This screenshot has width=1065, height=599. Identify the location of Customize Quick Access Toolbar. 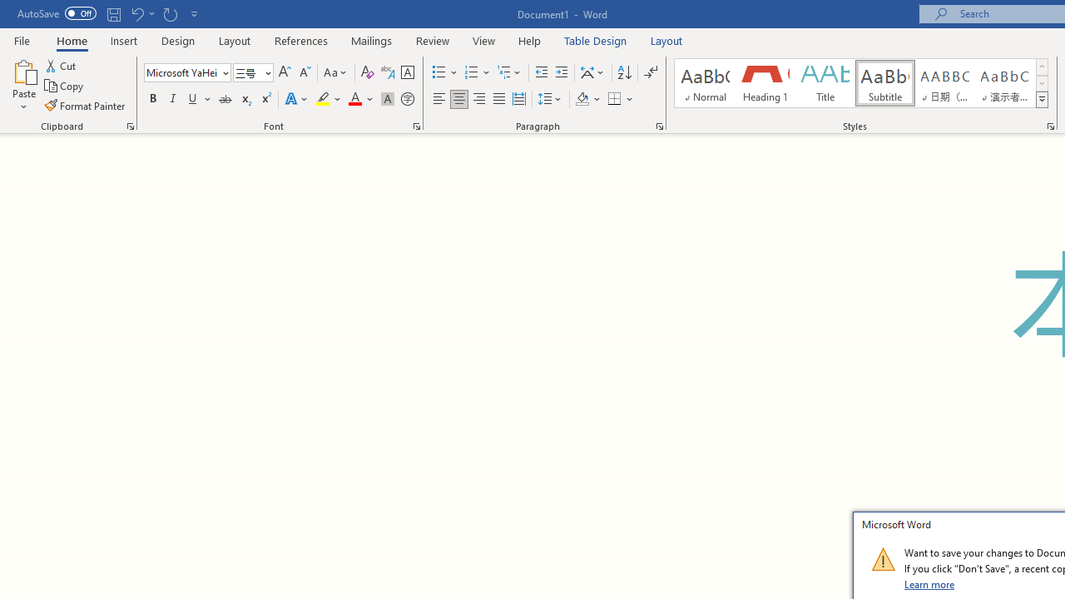
(195, 13).